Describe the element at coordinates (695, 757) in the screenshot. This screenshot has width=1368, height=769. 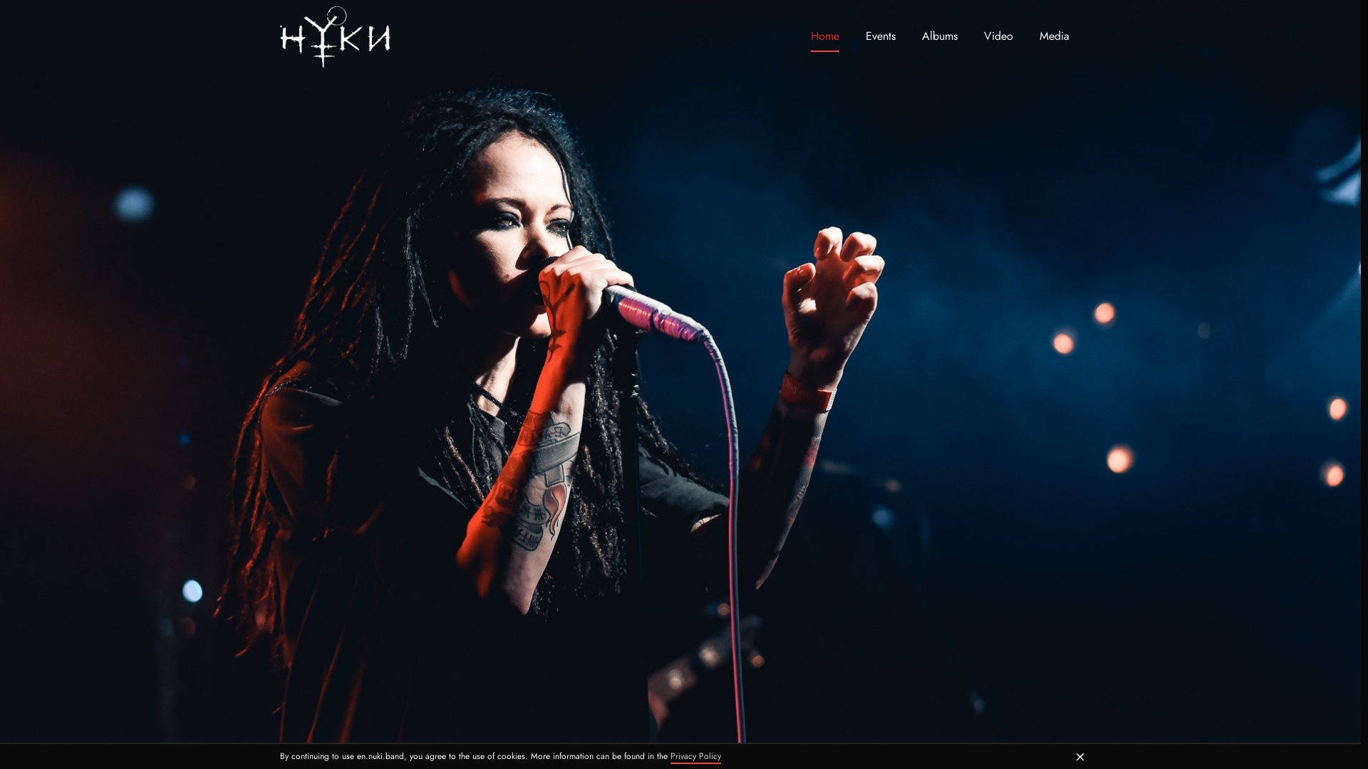
I see `Privacy Policy` at that location.